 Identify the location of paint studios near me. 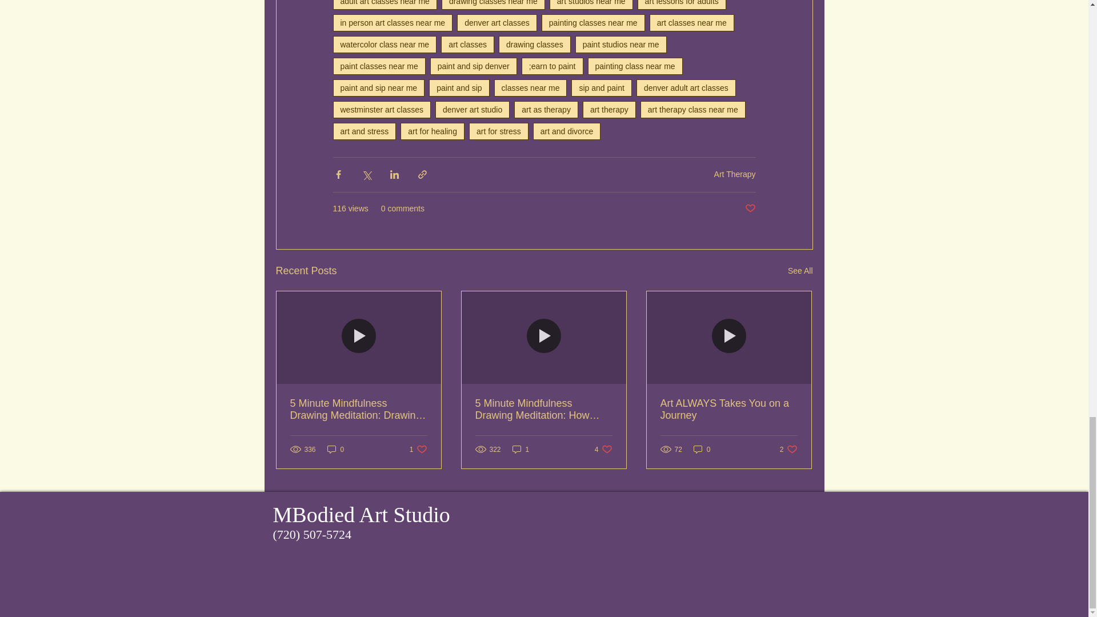
(620, 44).